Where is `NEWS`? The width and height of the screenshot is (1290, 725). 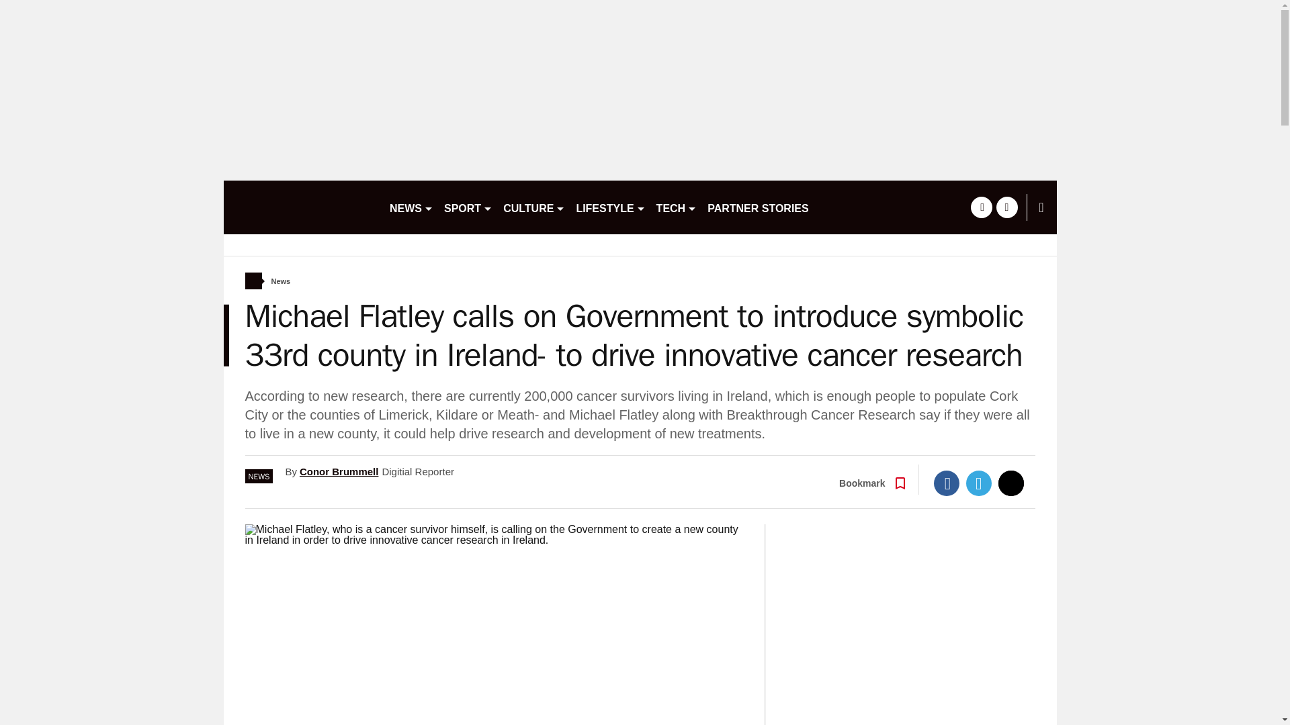
NEWS is located at coordinates (411, 207).